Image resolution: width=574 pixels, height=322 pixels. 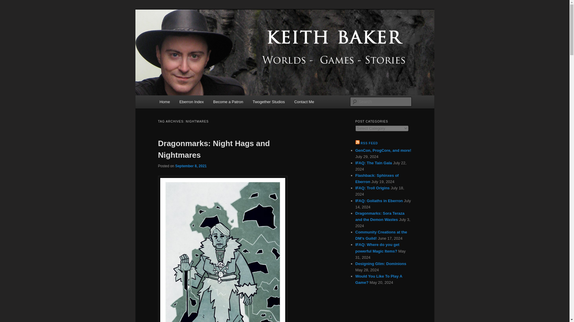 What do you see at coordinates (304, 101) in the screenshot?
I see `Contact Me` at bounding box center [304, 101].